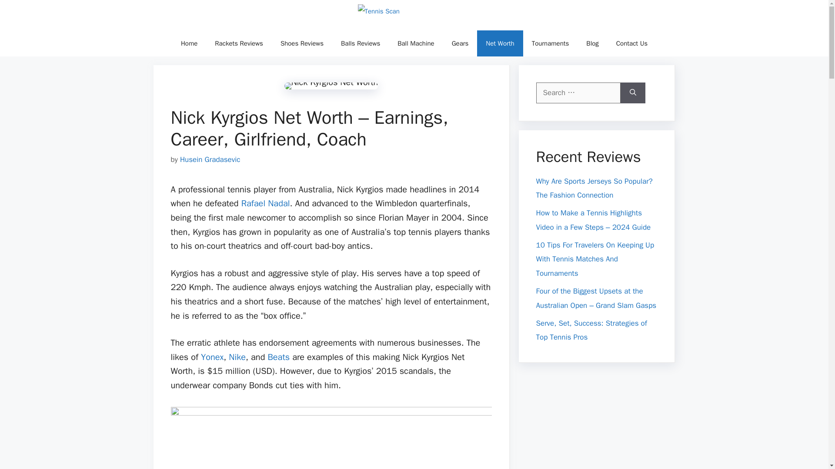 This screenshot has height=469, width=835. Describe the element at coordinates (239, 43) in the screenshot. I see `Rackets Reviews` at that location.